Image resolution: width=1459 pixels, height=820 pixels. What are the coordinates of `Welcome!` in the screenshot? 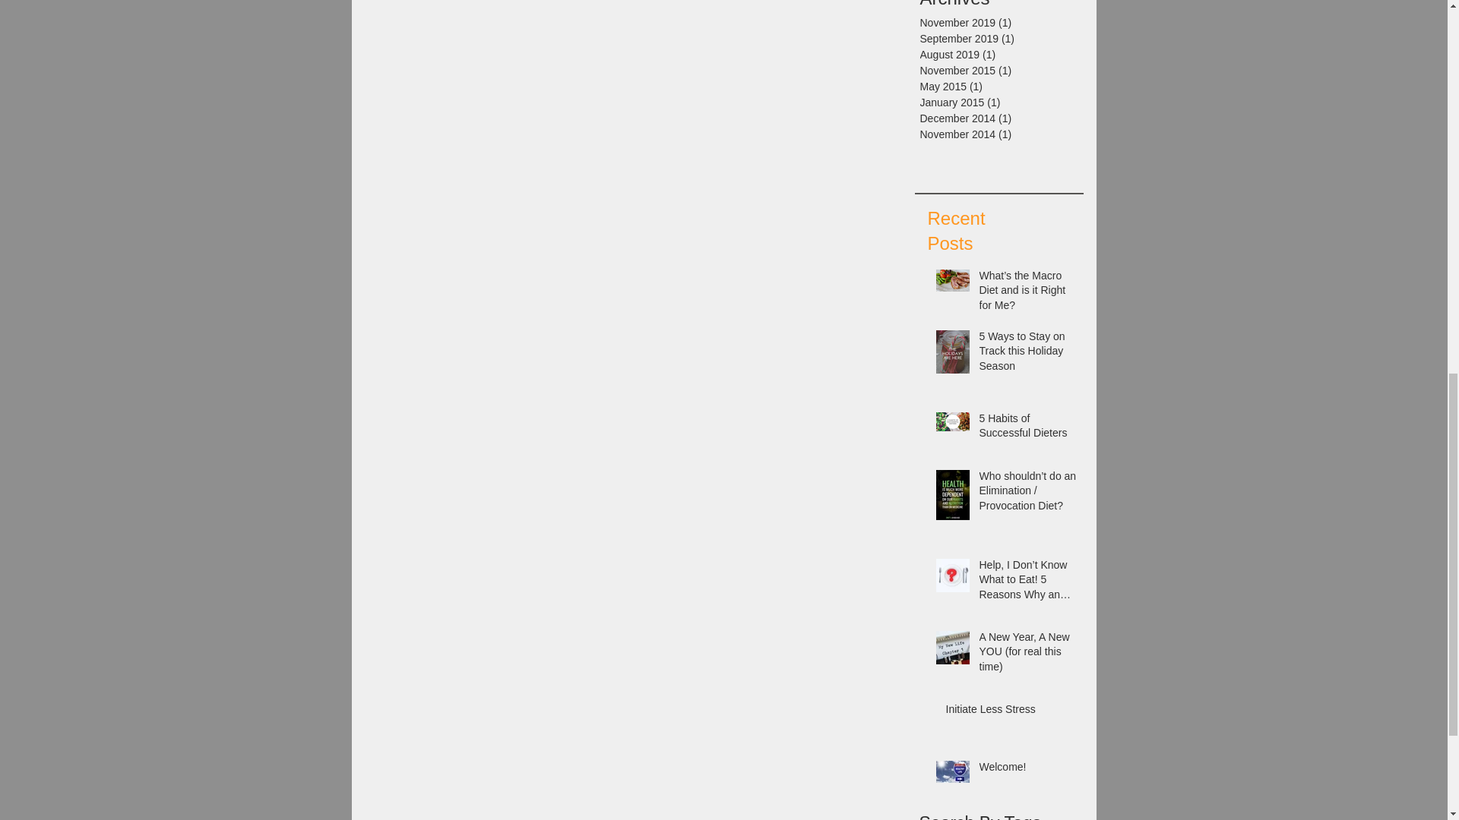 It's located at (1027, 771).